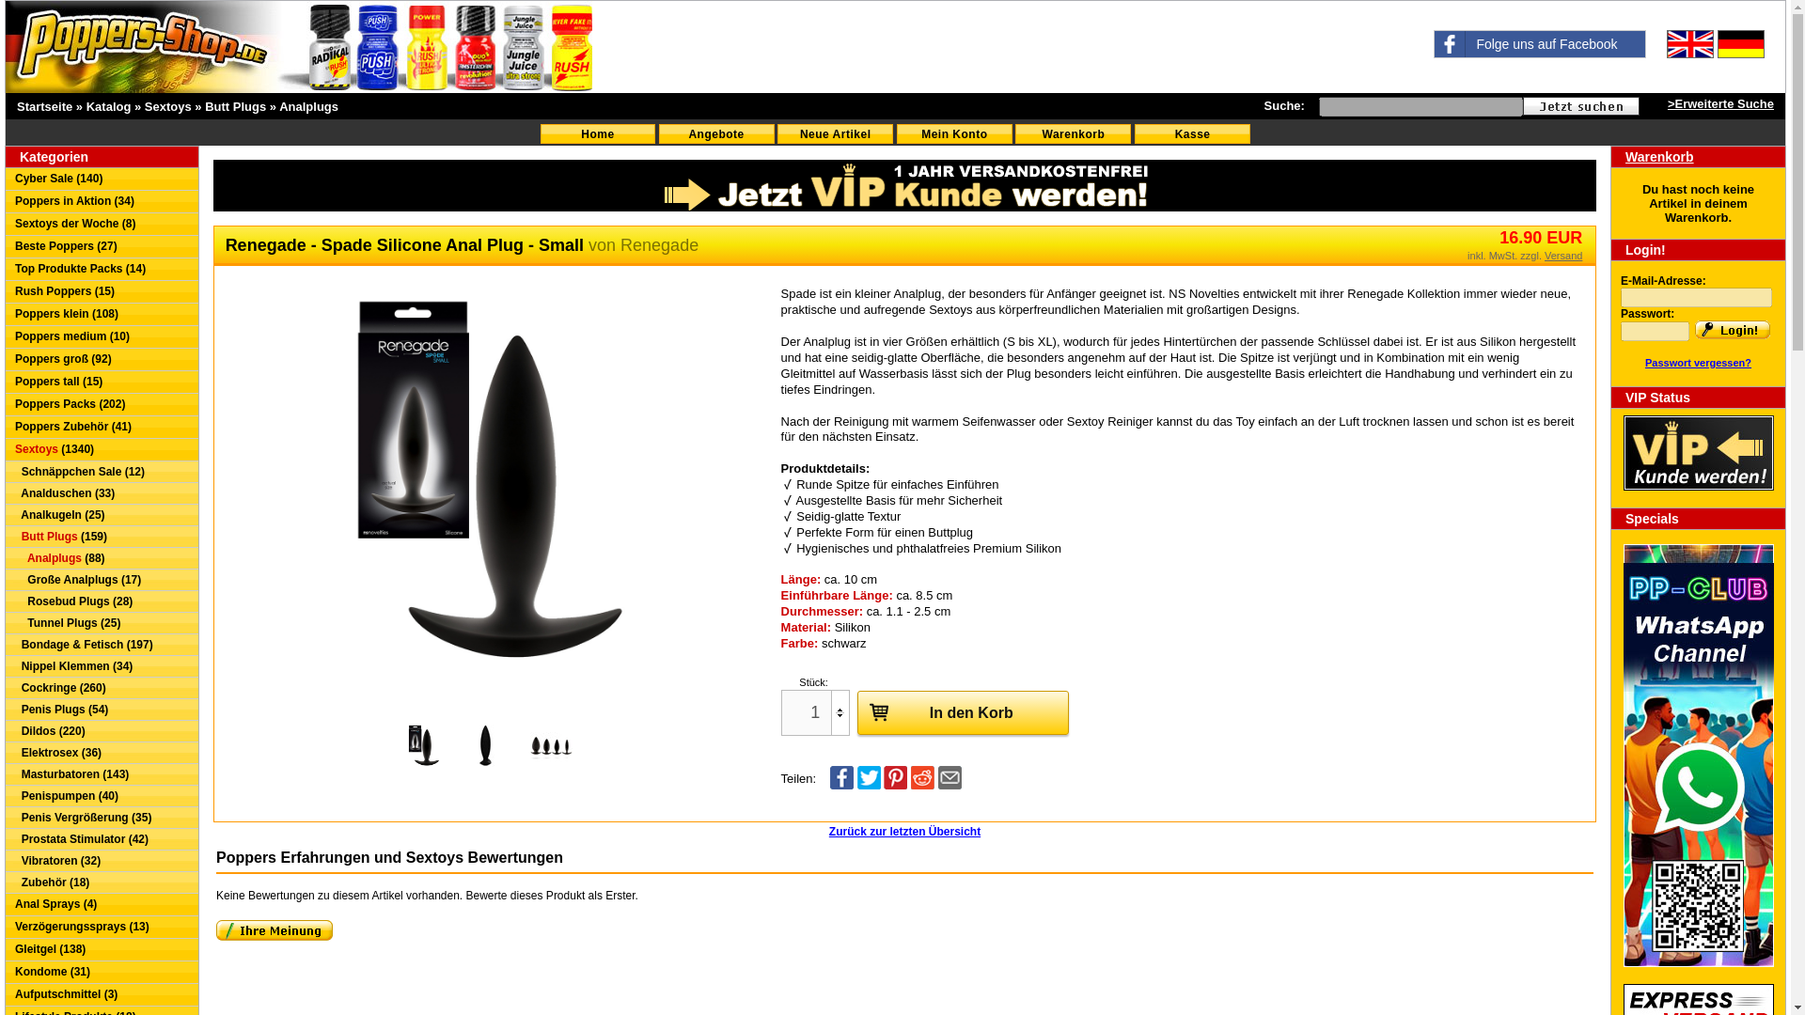  Describe the element at coordinates (1073, 133) in the screenshot. I see `Warenkorb` at that location.